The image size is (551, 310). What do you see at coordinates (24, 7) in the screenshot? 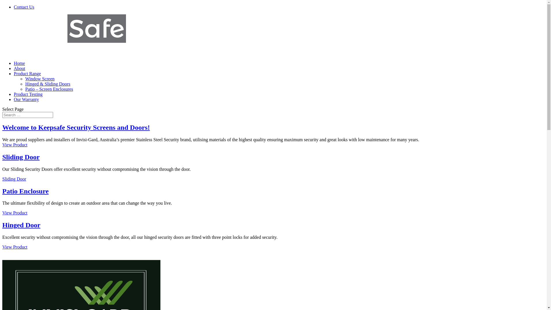
I see `Contact Us` at bounding box center [24, 7].